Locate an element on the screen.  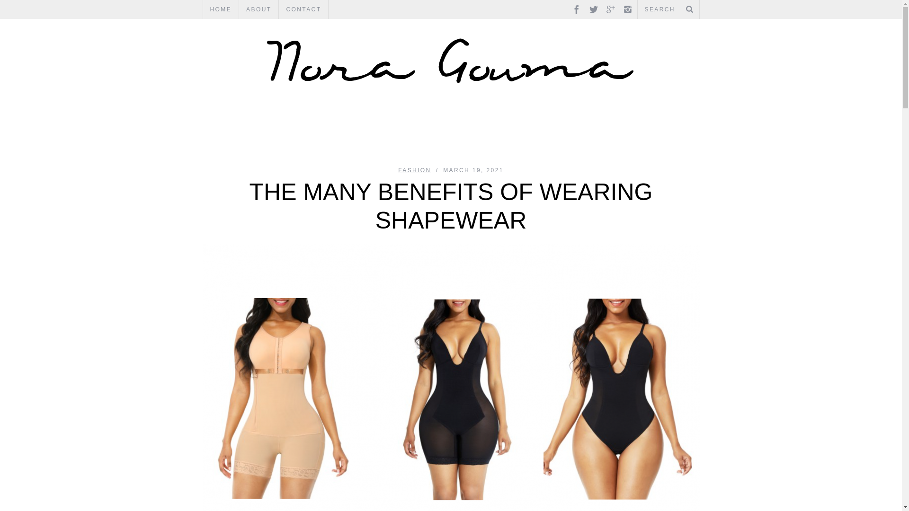
 -  is located at coordinates (451, 60).